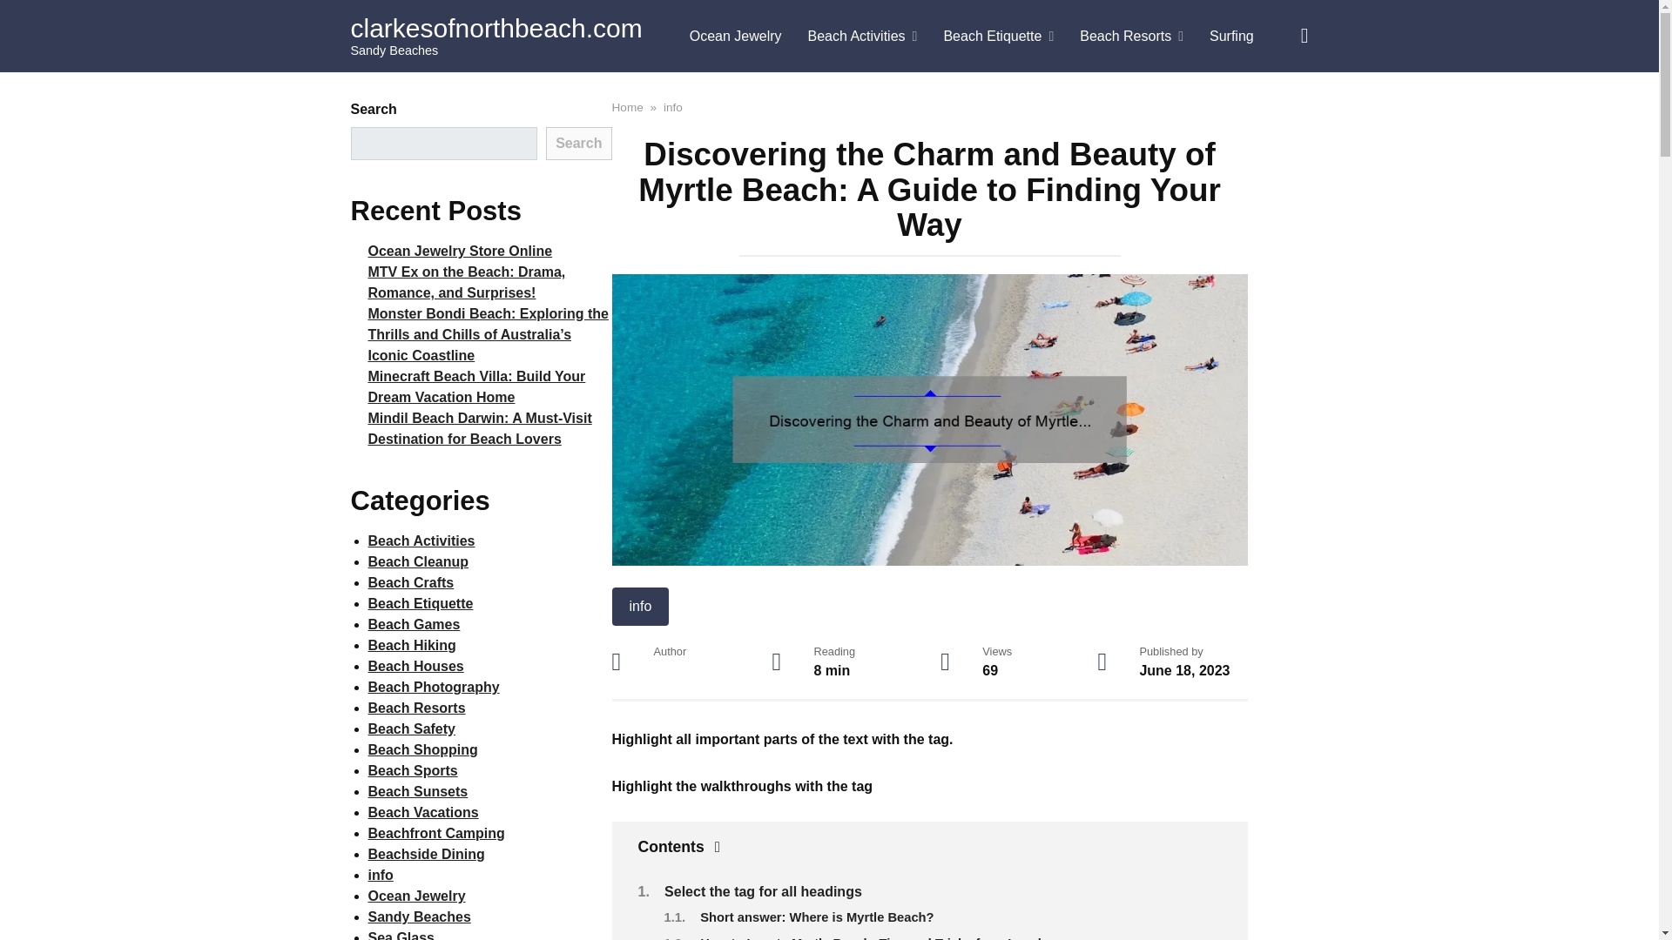  Describe the element at coordinates (736, 37) in the screenshot. I see `Ocean Jewelry` at that location.